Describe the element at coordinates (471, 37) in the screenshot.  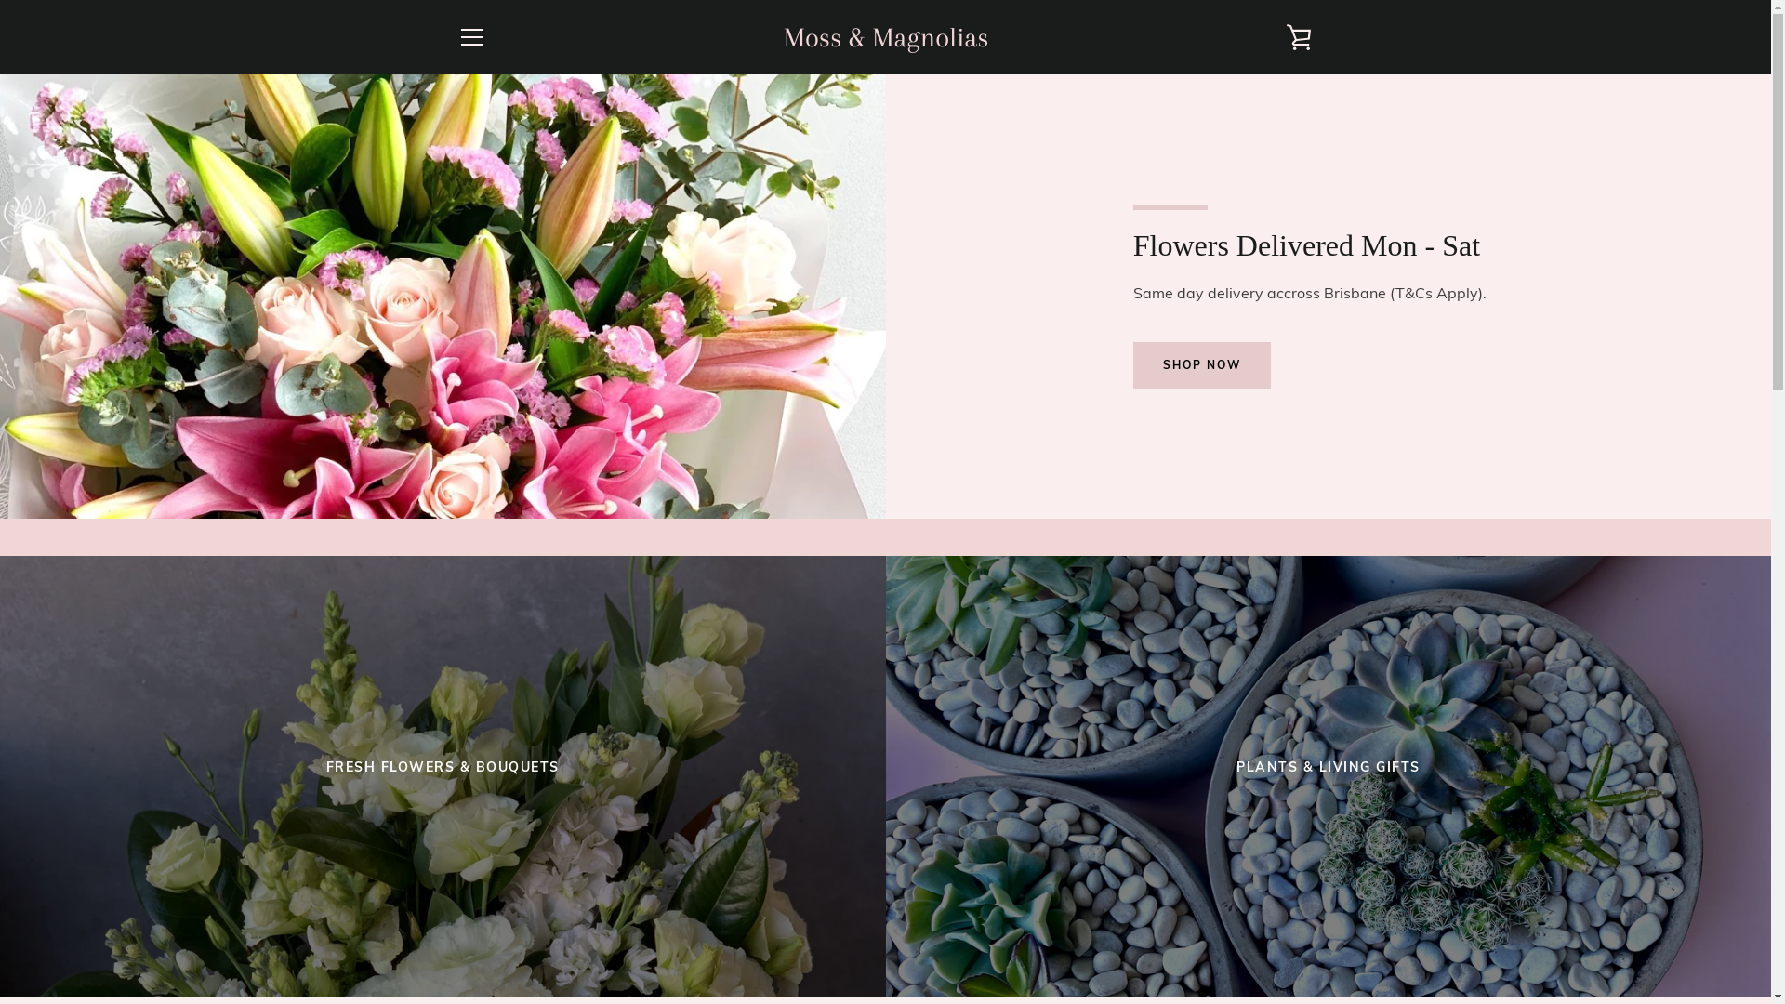
I see `MENU` at that location.